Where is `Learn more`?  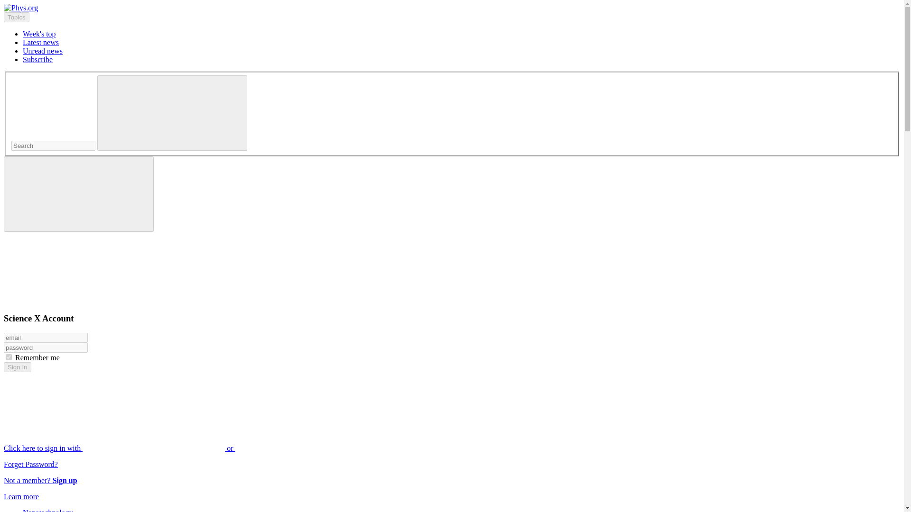 Learn more is located at coordinates (21, 496).